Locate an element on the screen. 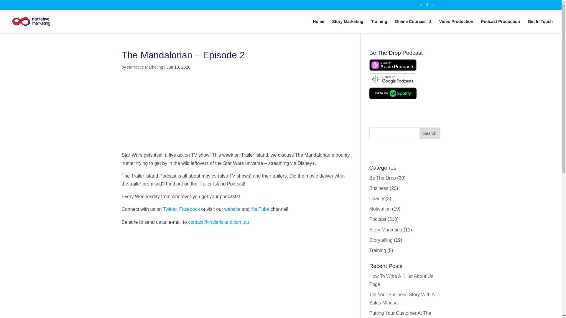 The image size is (566, 318). Get In Touch is located at coordinates (540, 26).